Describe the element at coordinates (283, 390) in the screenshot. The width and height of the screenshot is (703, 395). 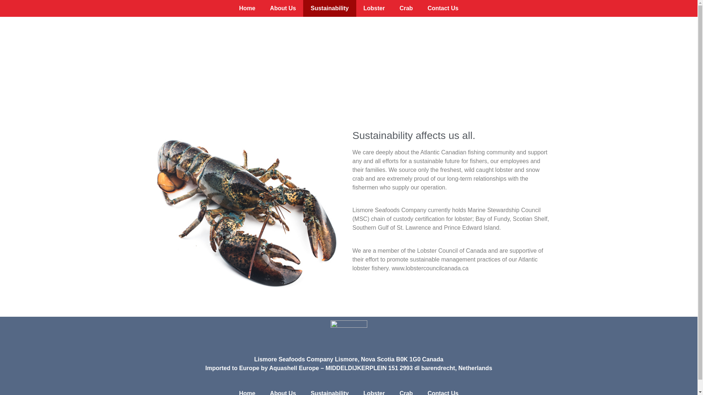
I see `About Us` at that location.